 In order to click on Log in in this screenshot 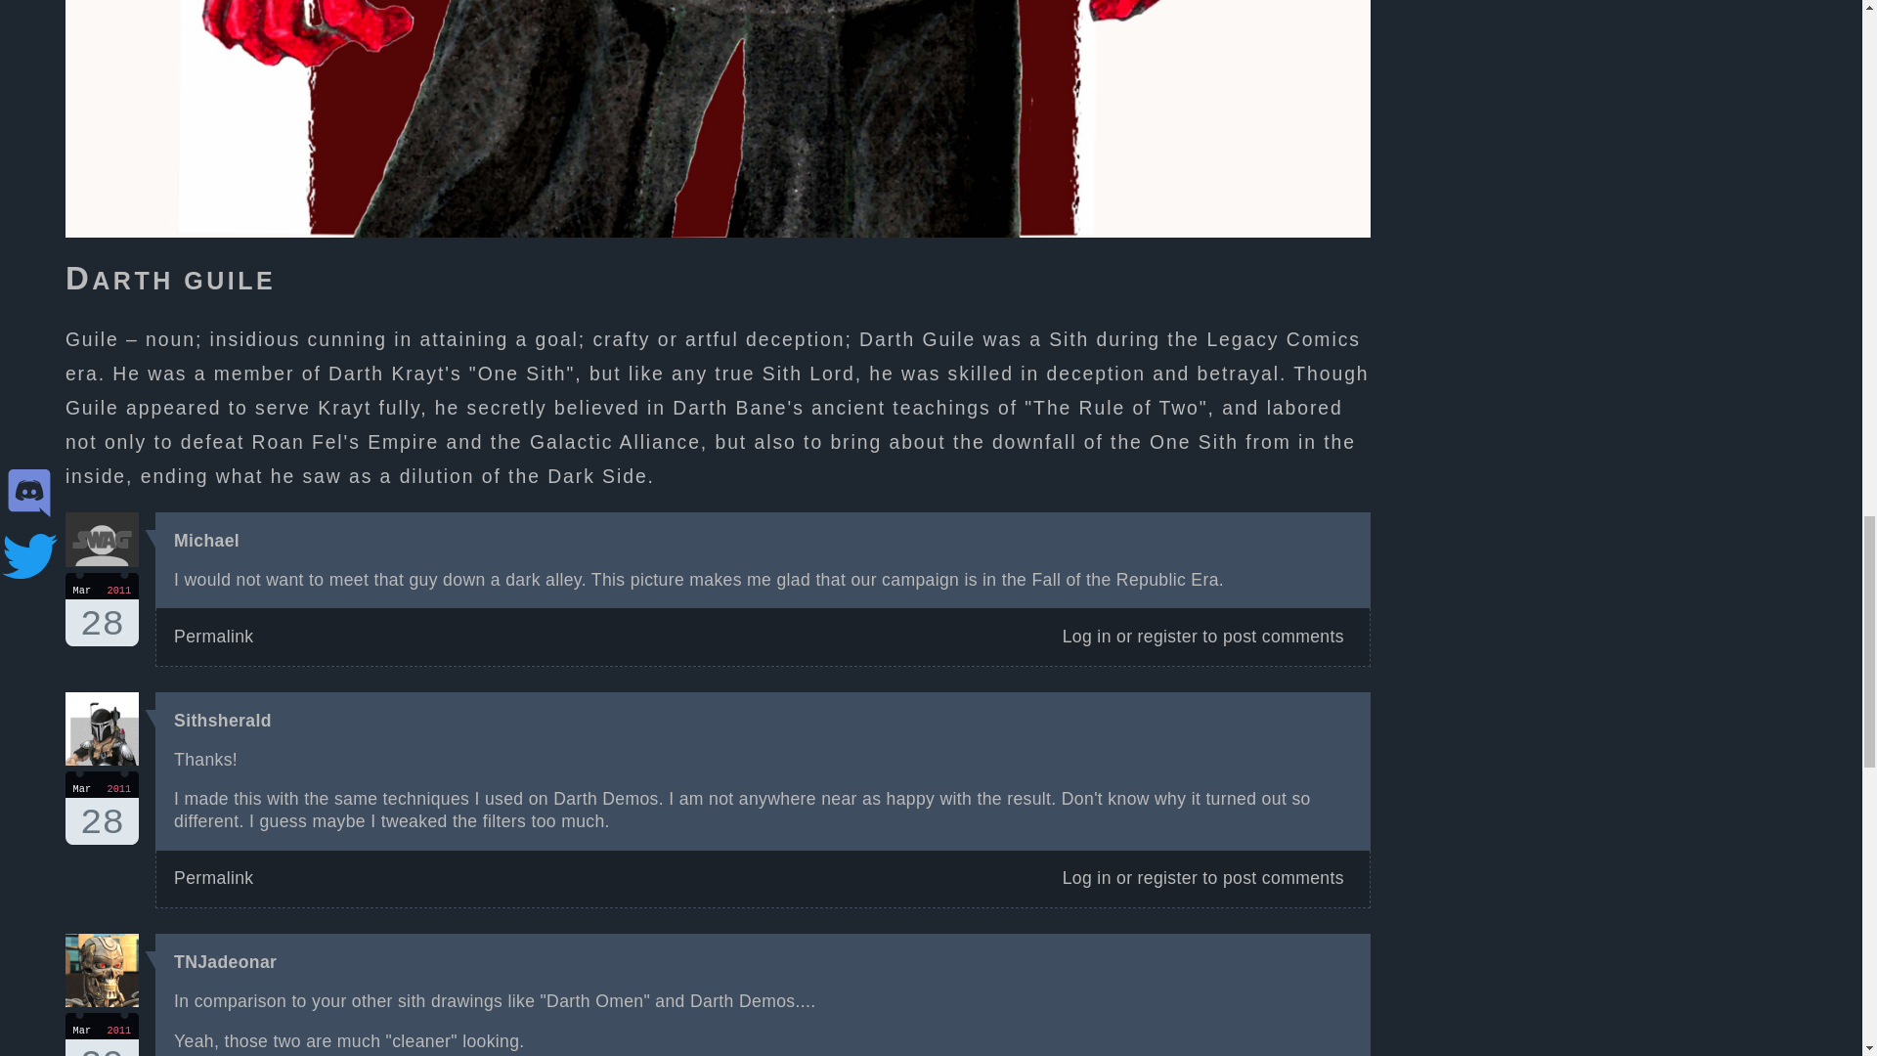, I will do `click(207, 540)`.